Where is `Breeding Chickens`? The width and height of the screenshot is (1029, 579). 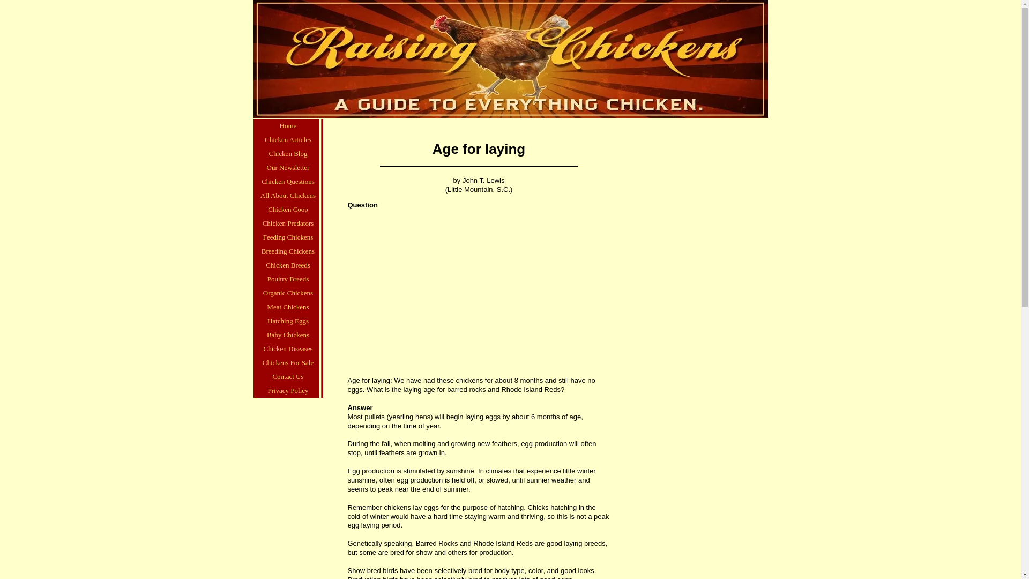
Breeding Chickens is located at coordinates (288, 251).